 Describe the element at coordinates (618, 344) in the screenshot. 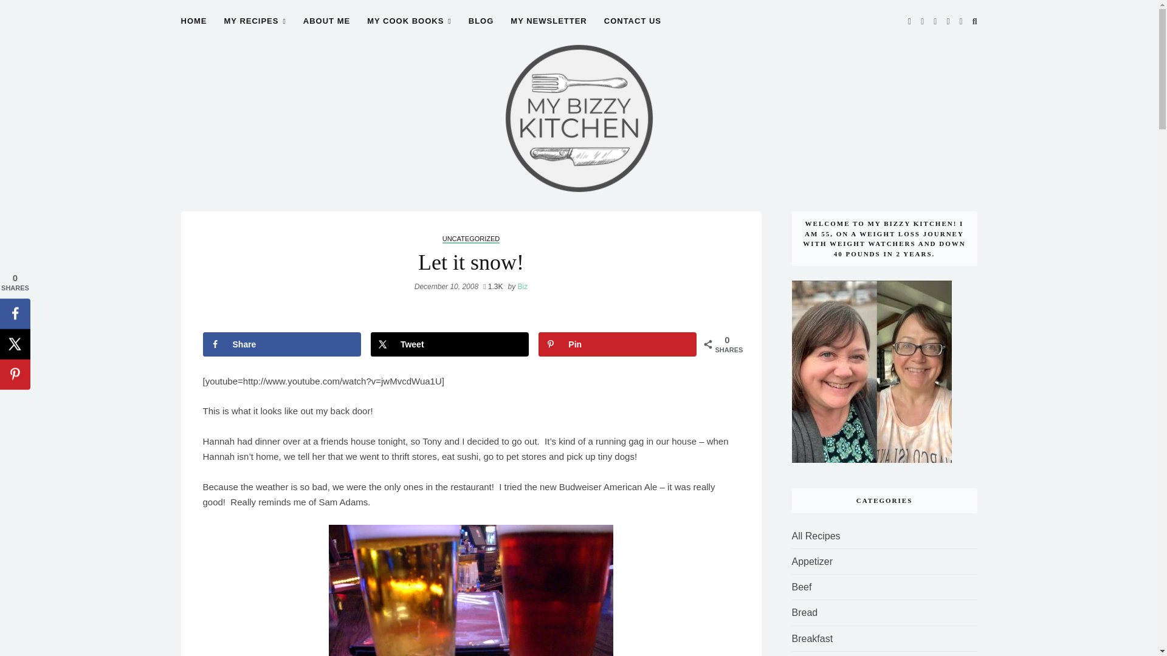

I see `Save to Pinterest` at that location.